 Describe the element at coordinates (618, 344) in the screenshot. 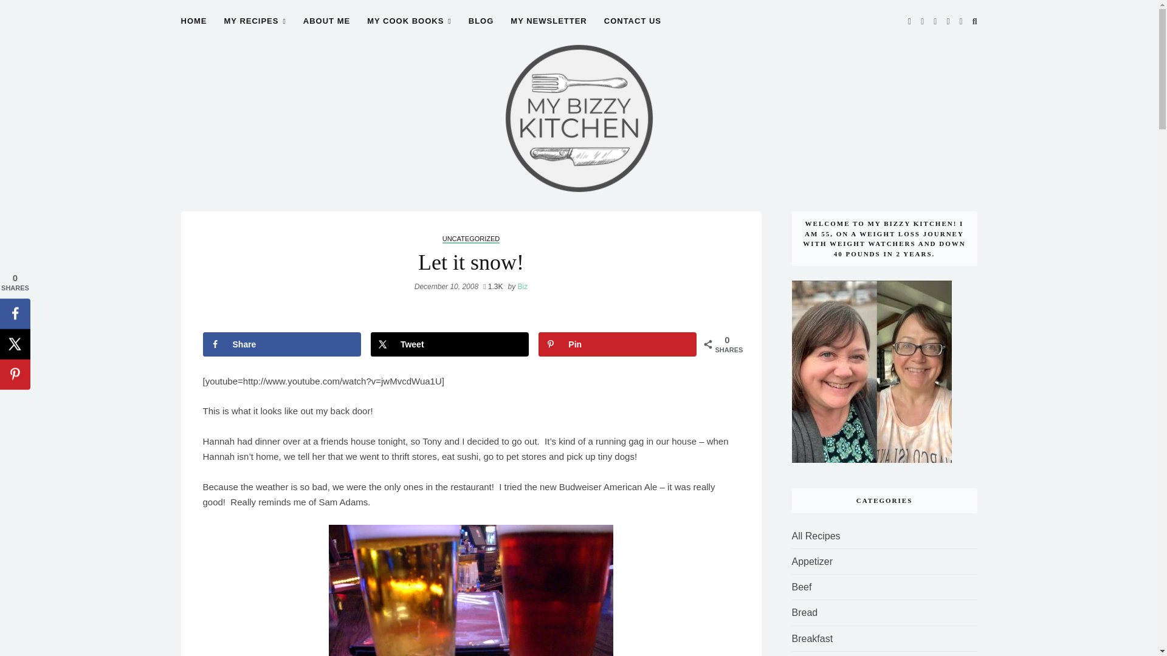

I see `Save to Pinterest` at that location.